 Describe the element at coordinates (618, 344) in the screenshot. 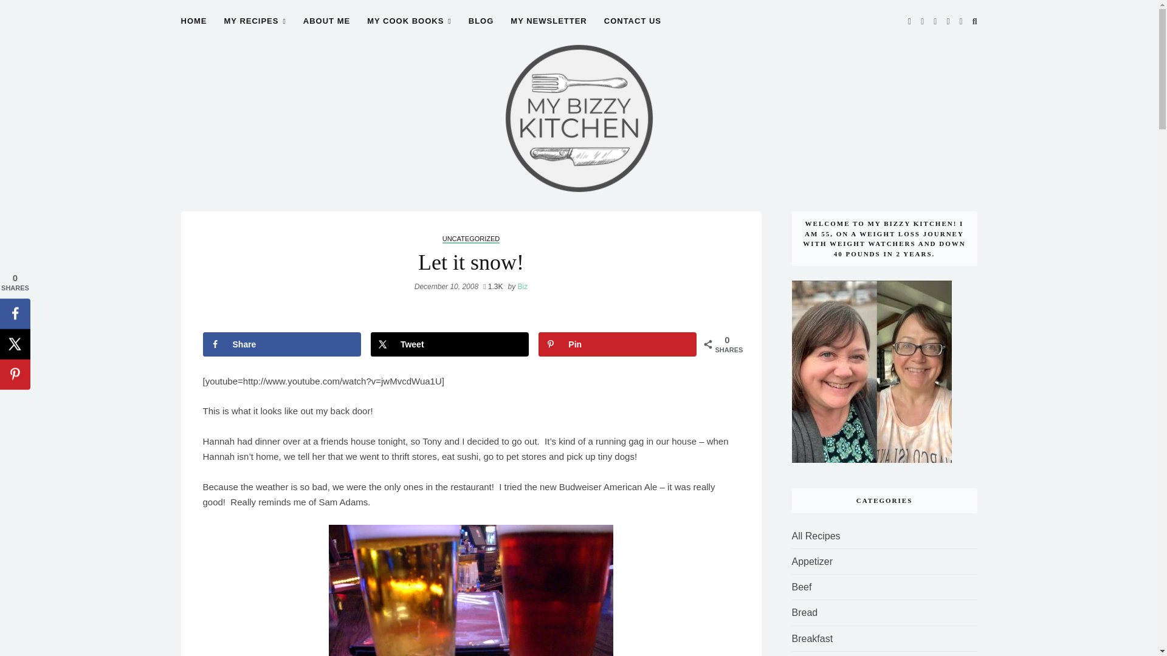

I see `Save to Pinterest` at that location.